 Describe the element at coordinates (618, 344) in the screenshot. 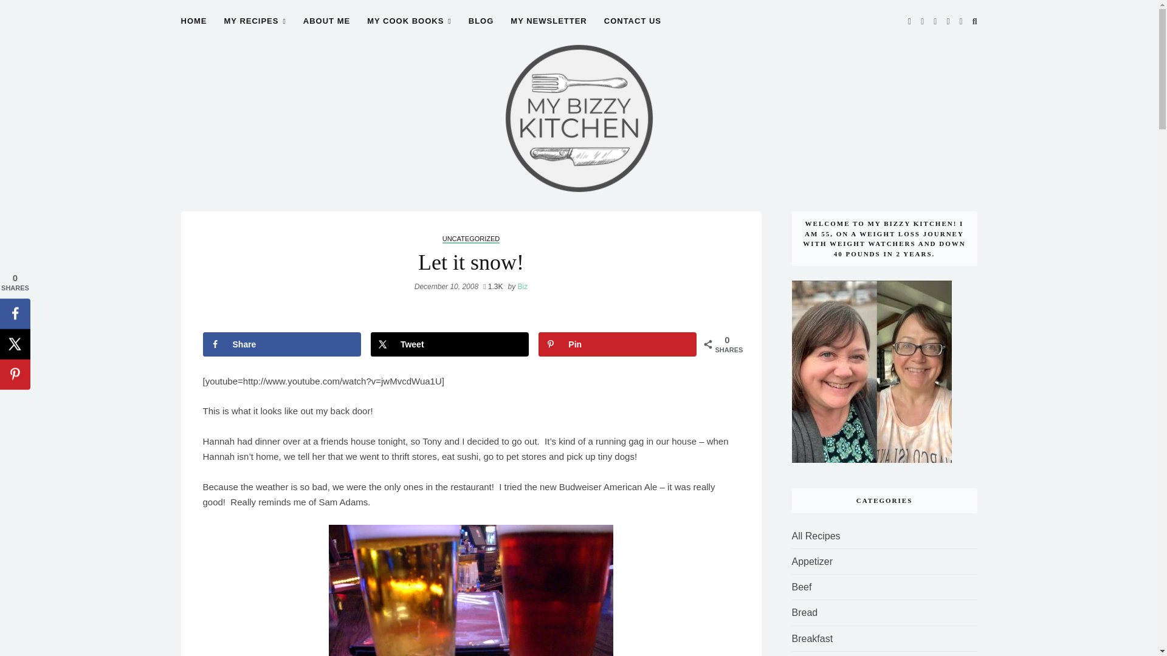

I see `Save to Pinterest` at that location.